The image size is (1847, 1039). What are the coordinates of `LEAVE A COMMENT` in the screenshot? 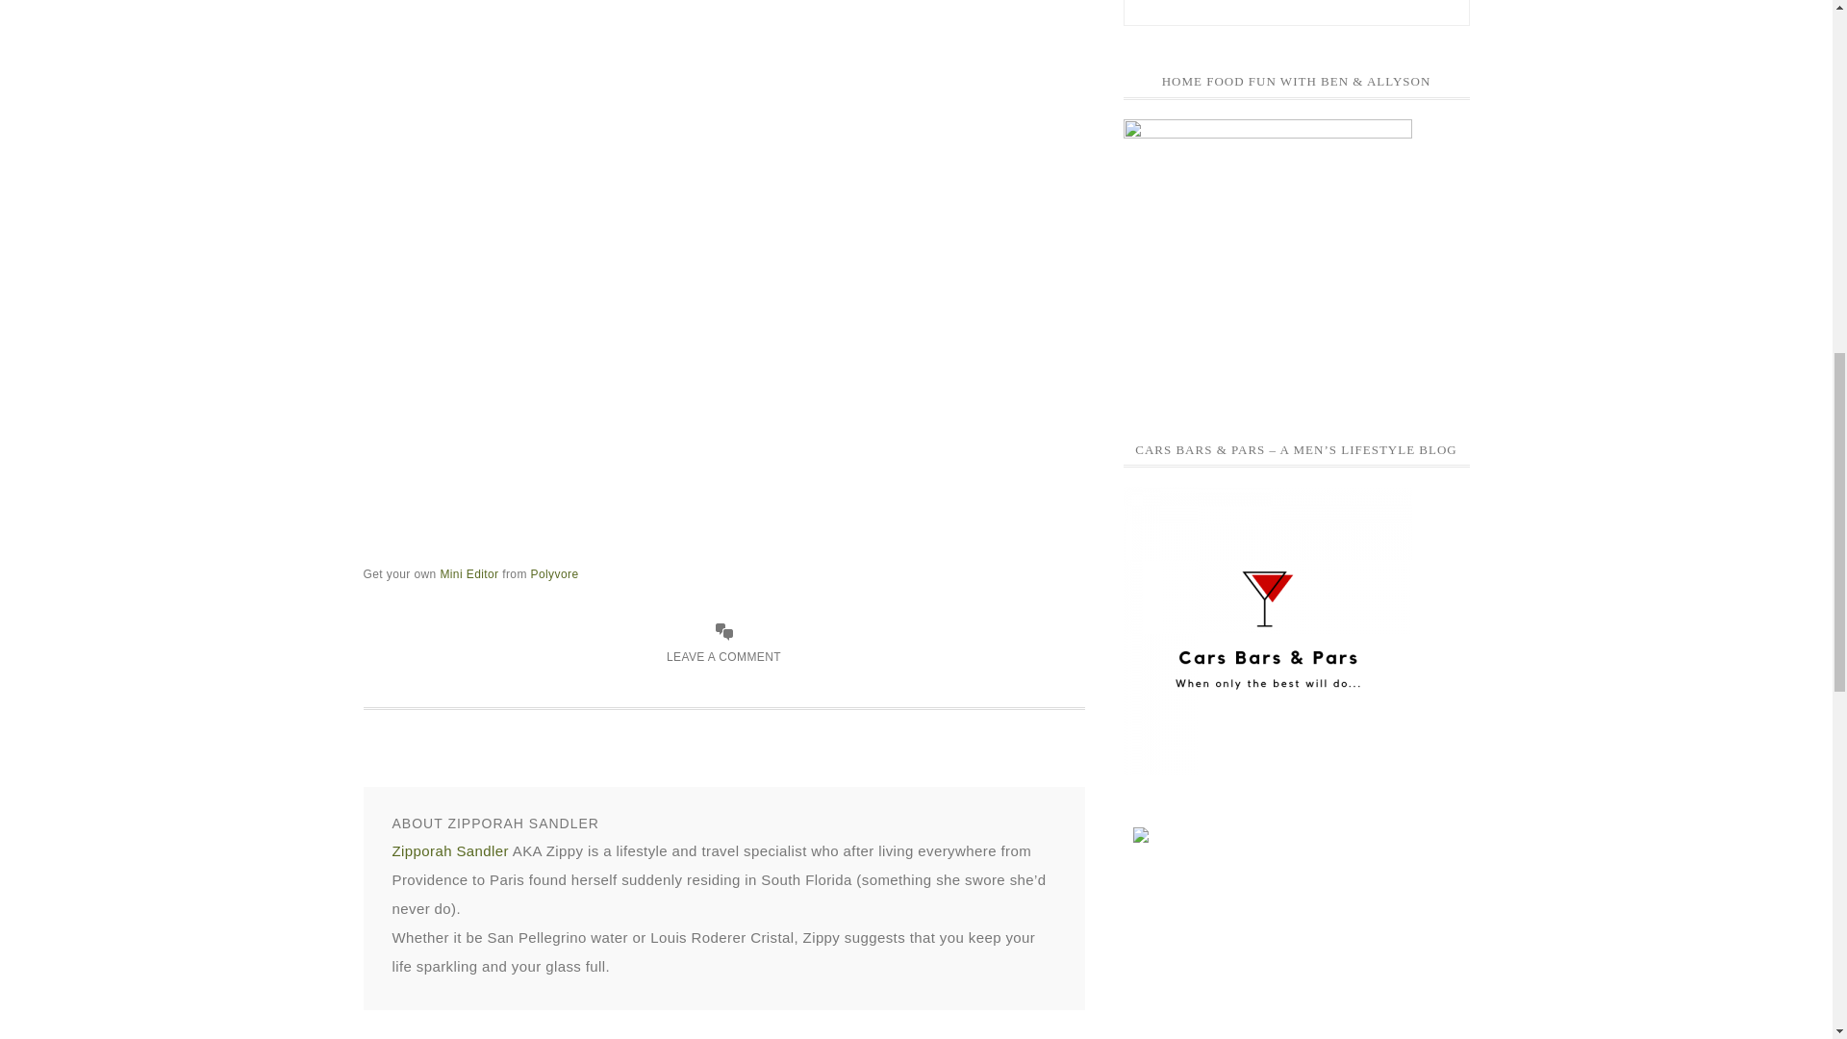 It's located at (723, 657).